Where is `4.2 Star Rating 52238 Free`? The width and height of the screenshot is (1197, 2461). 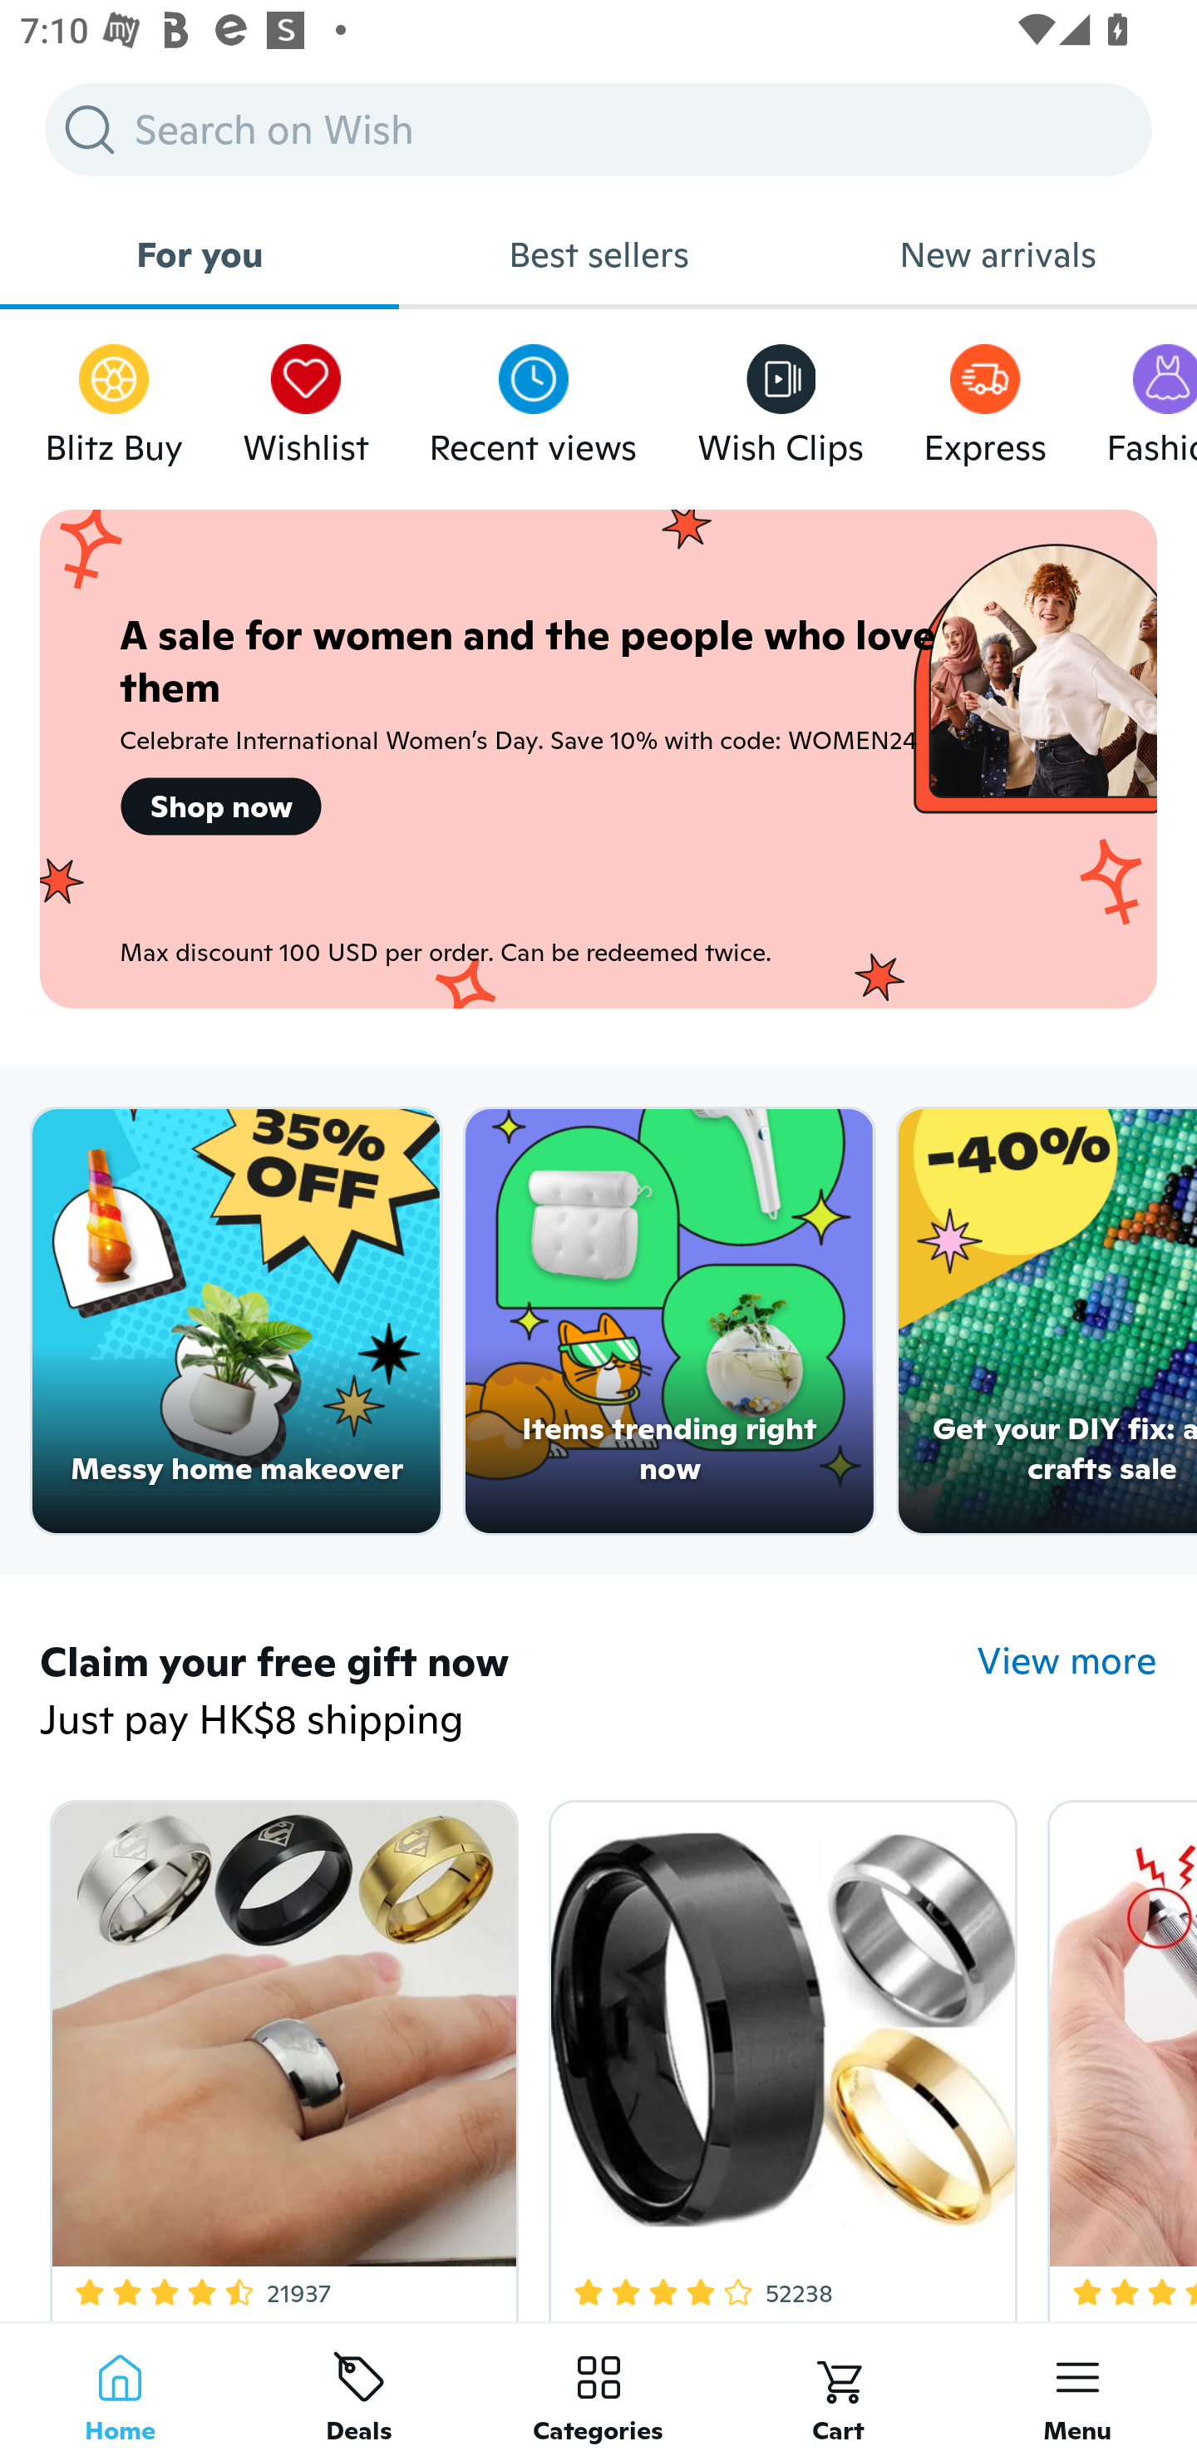 4.2 Star Rating 52238 Free is located at coordinates (778, 2054).